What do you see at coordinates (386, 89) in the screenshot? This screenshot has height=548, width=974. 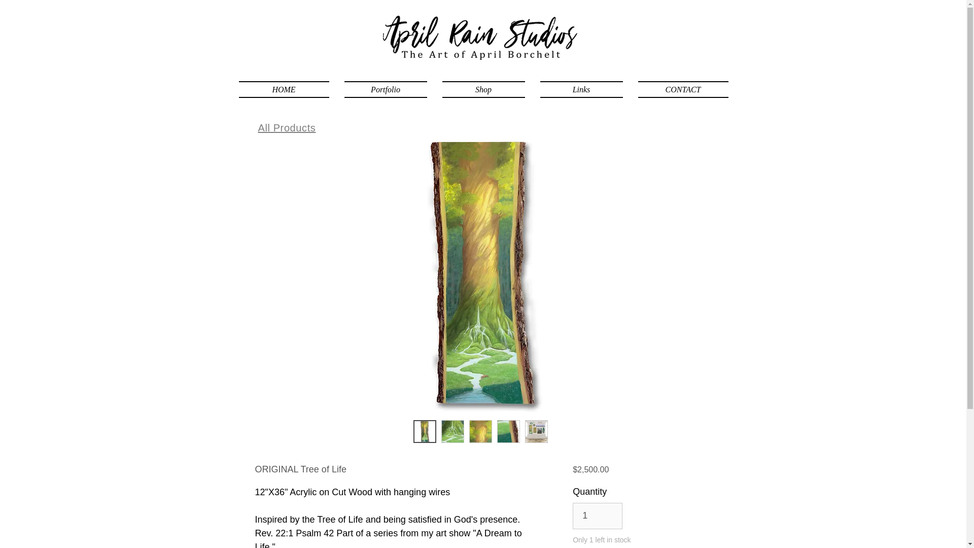 I see `Portfolio` at bounding box center [386, 89].